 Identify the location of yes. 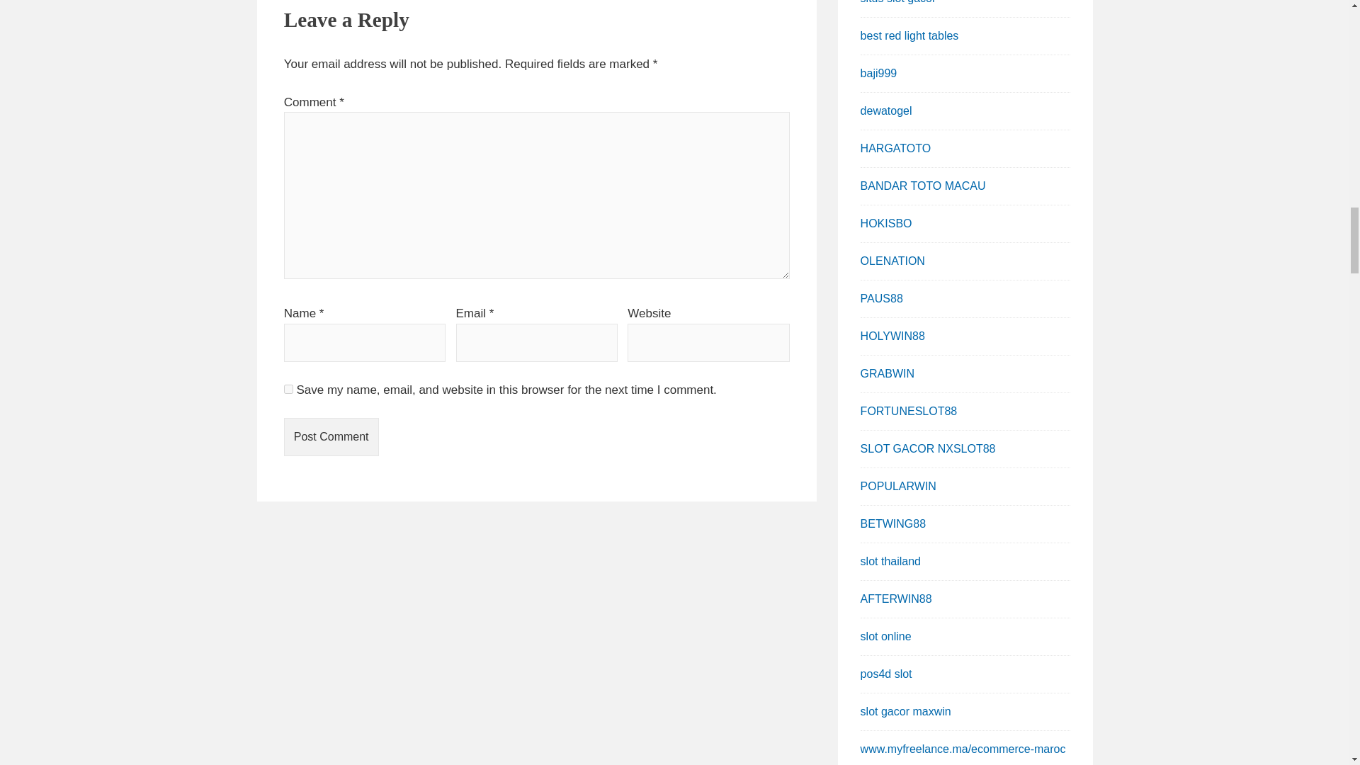
(289, 388).